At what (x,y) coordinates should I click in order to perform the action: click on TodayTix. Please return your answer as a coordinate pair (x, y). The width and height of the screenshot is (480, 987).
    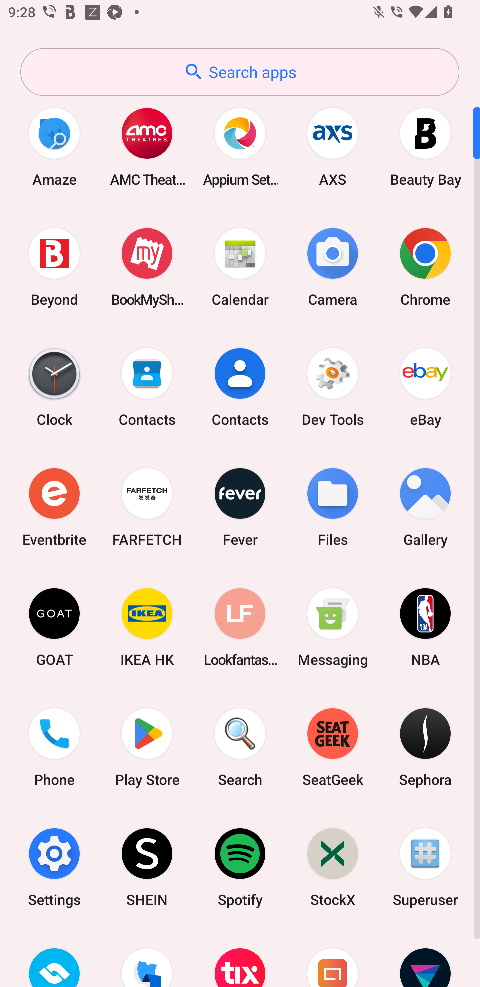
    Looking at the image, I should click on (240, 957).